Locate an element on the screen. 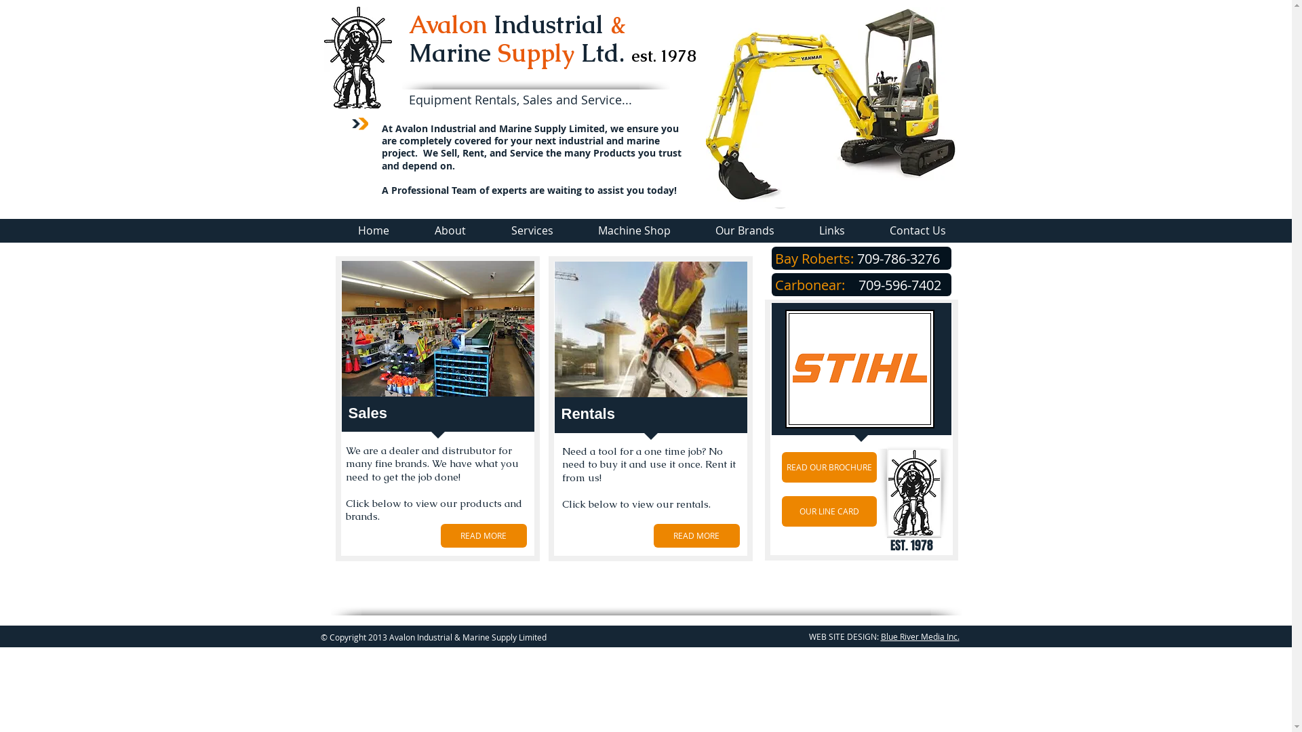 Image resolution: width=1302 pixels, height=732 pixels. READ MORE is located at coordinates (697, 535).